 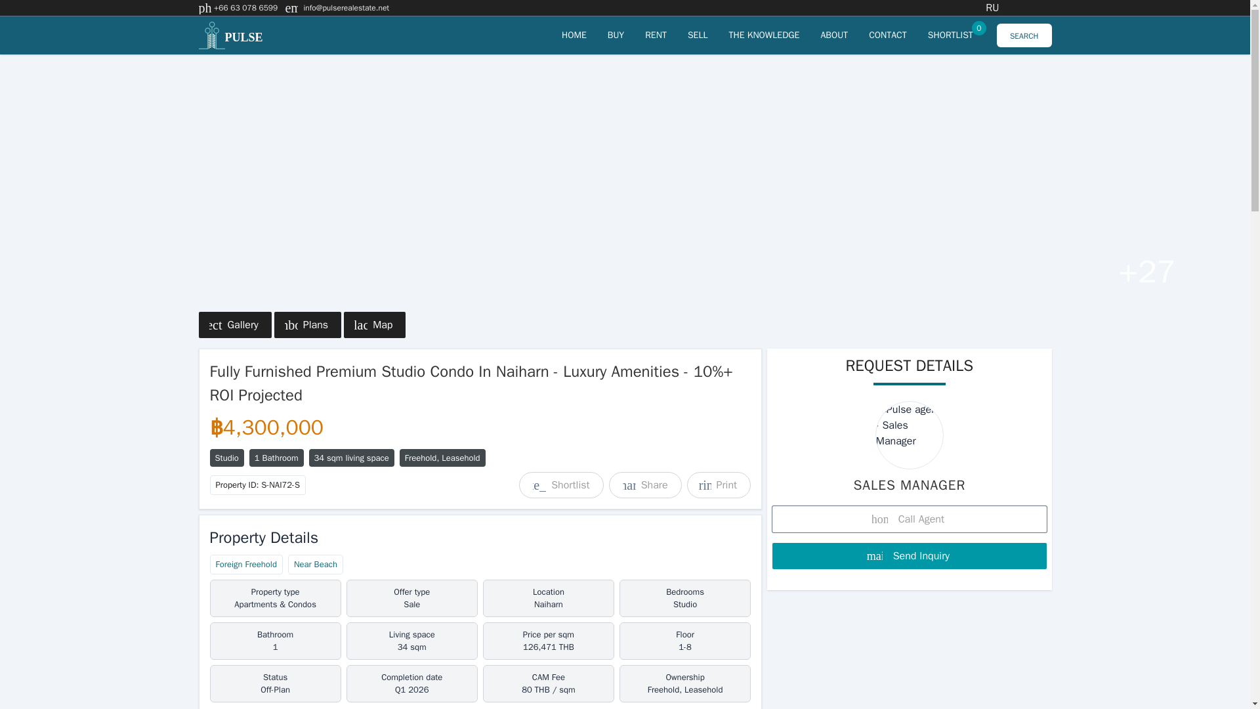 What do you see at coordinates (888, 35) in the screenshot?
I see `ABOUT` at bounding box center [888, 35].